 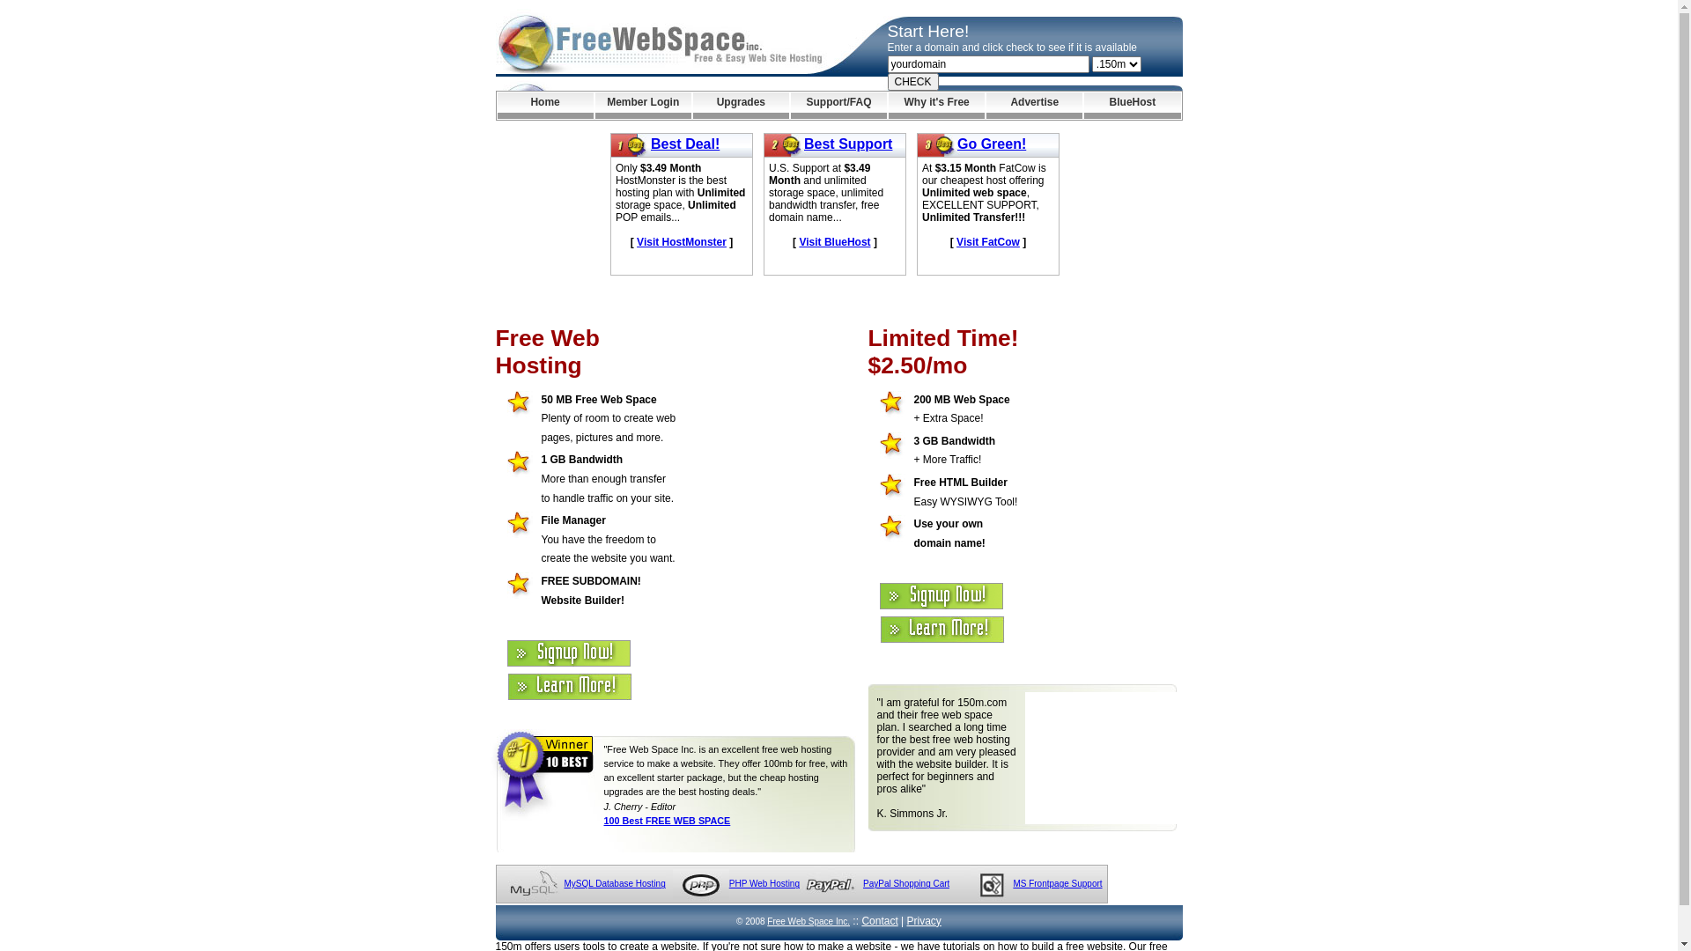 I want to click on Contact, so click(x=879, y=921).